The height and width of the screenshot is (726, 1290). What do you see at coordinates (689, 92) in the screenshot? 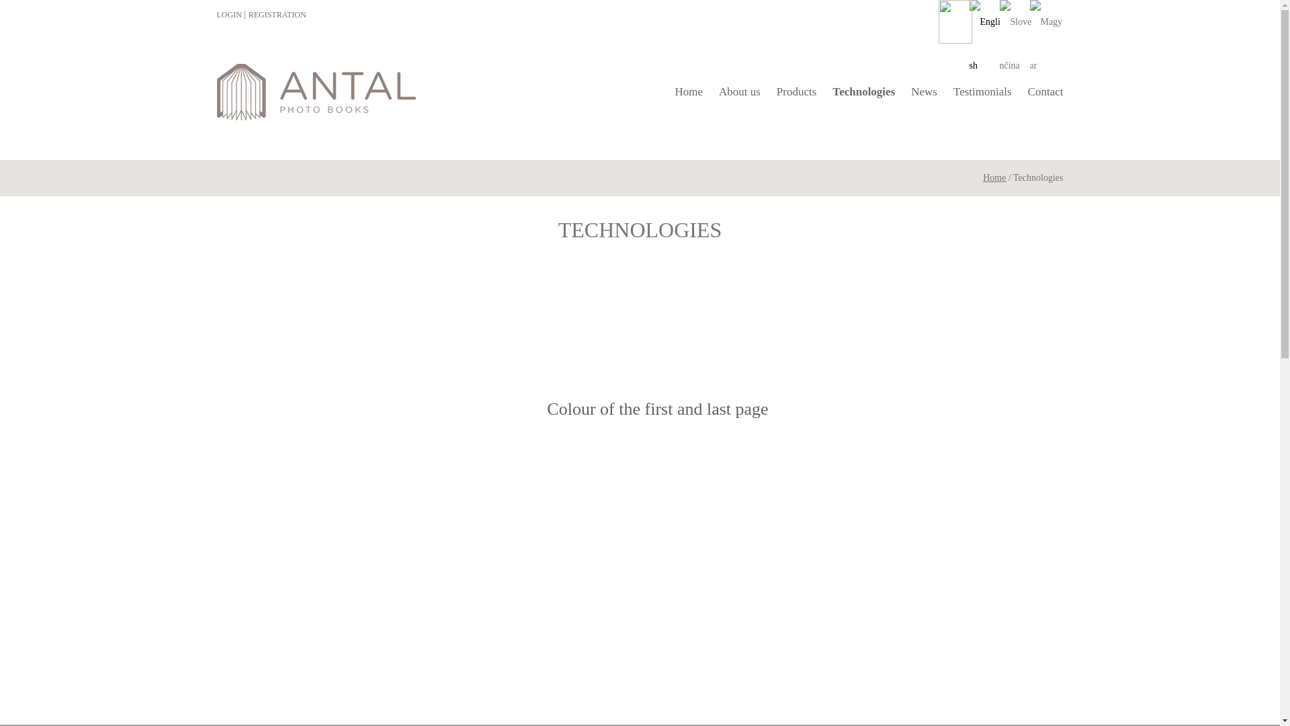
I see `Home` at bounding box center [689, 92].